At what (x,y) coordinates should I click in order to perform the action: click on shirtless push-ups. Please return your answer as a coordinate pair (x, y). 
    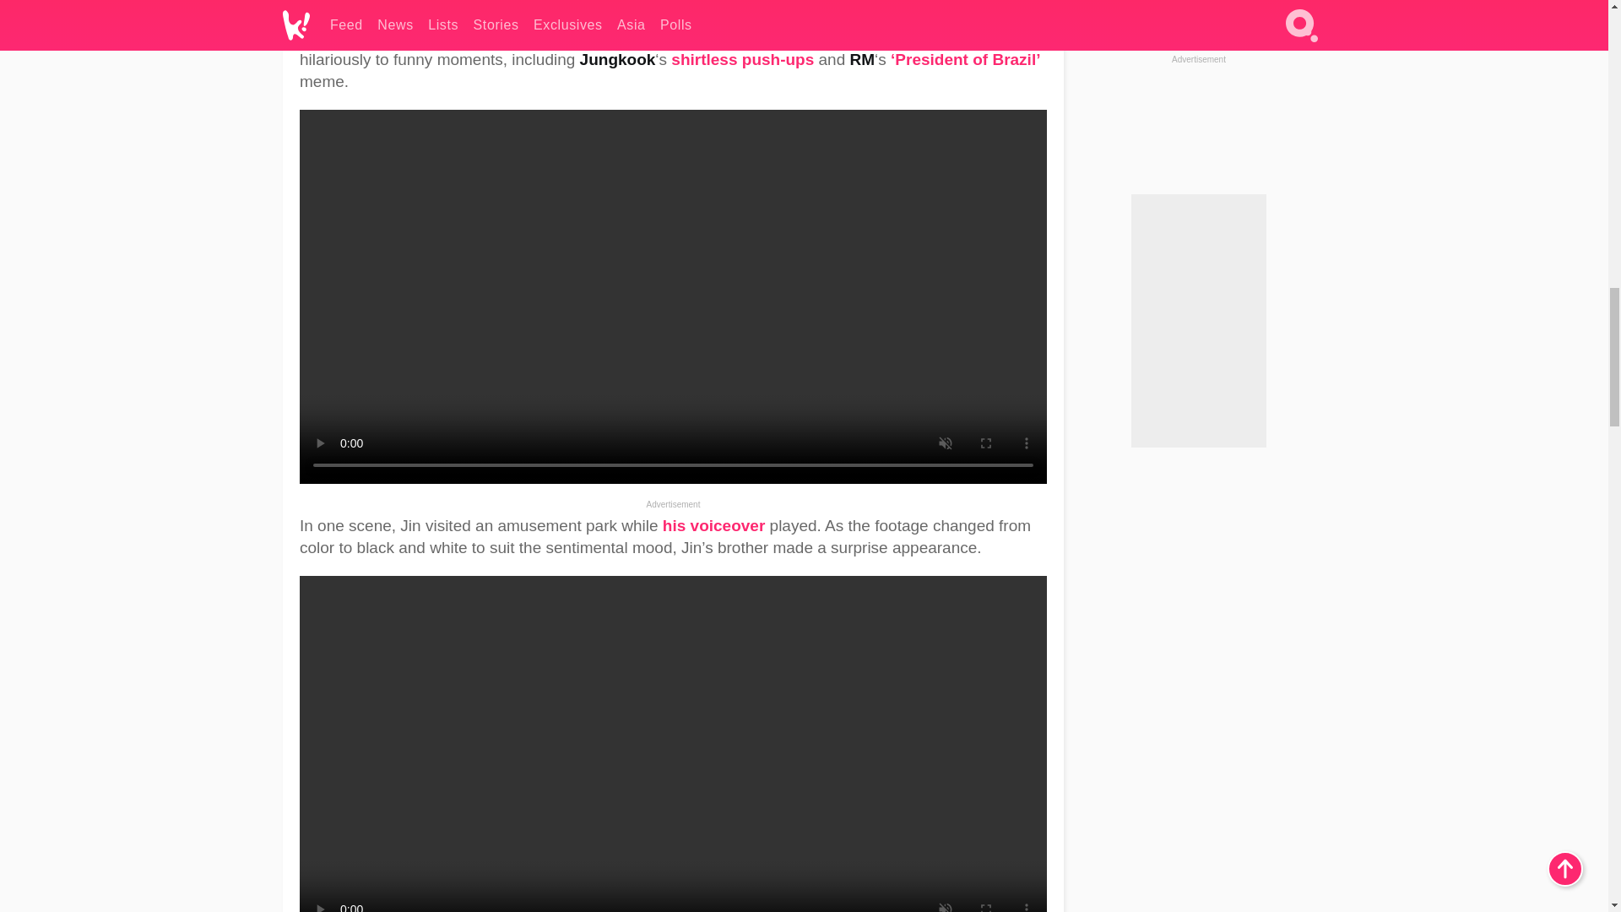
    Looking at the image, I should click on (741, 59).